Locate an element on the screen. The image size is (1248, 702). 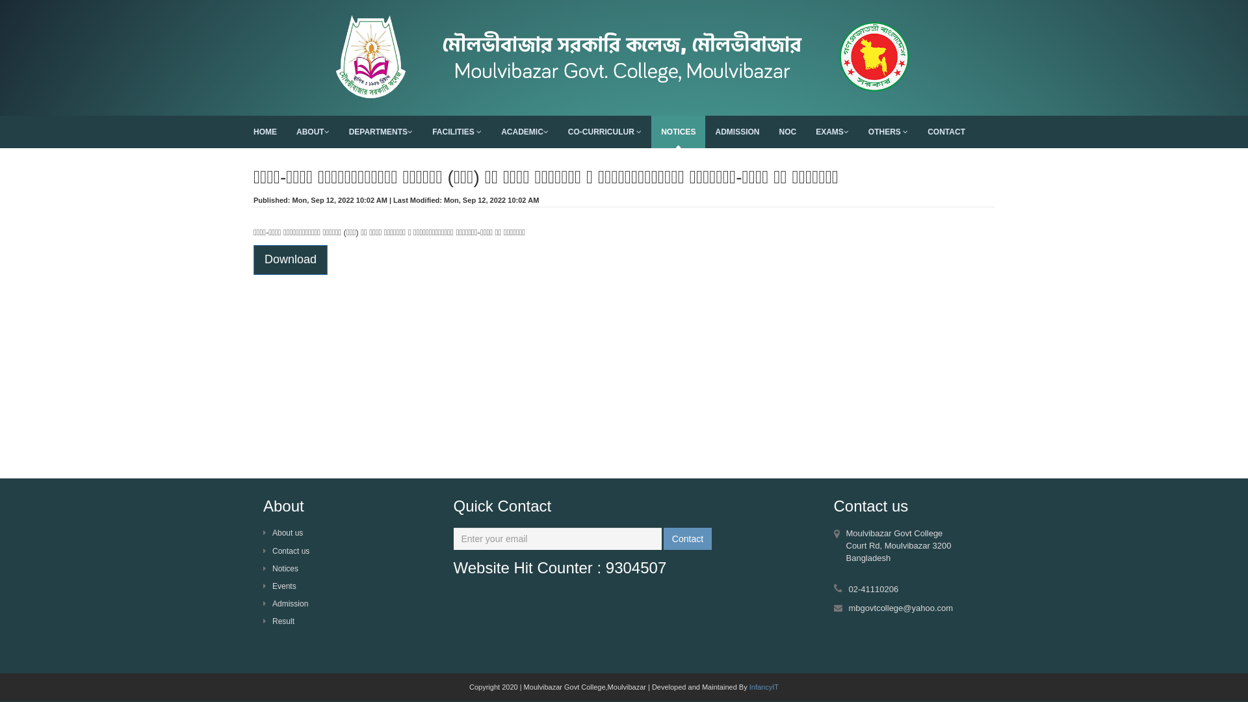
Download is located at coordinates (291, 260).